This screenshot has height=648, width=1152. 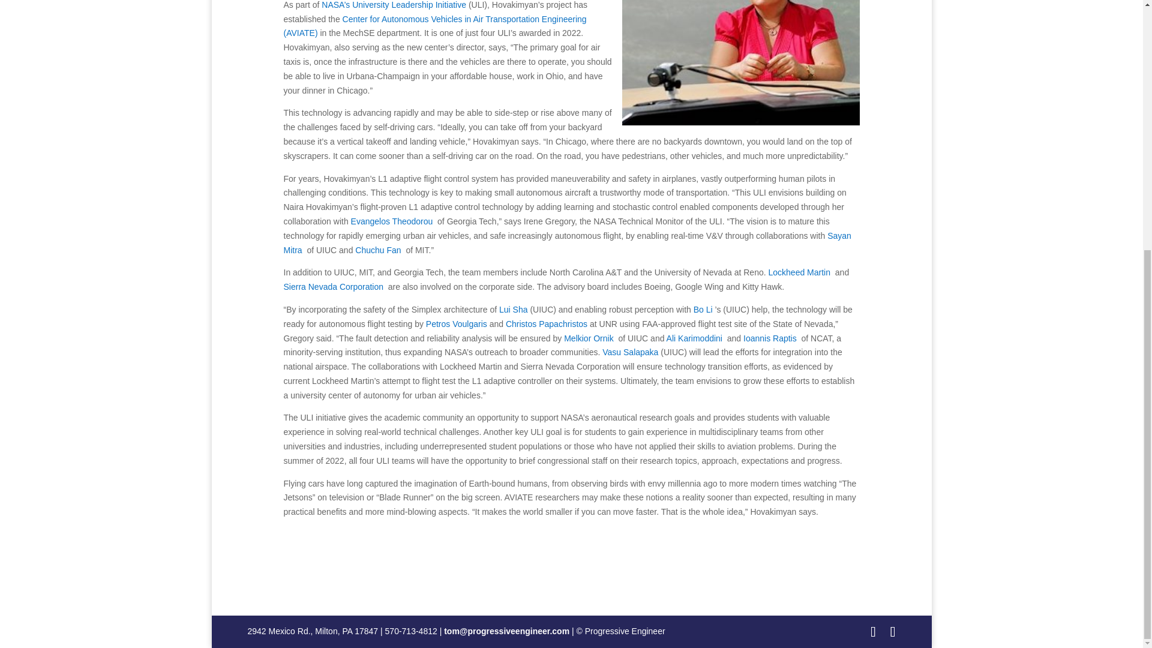 What do you see at coordinates (378, 250) in the screenshot?
I see `Chuchu Fan` at bounding box center [378, 250].